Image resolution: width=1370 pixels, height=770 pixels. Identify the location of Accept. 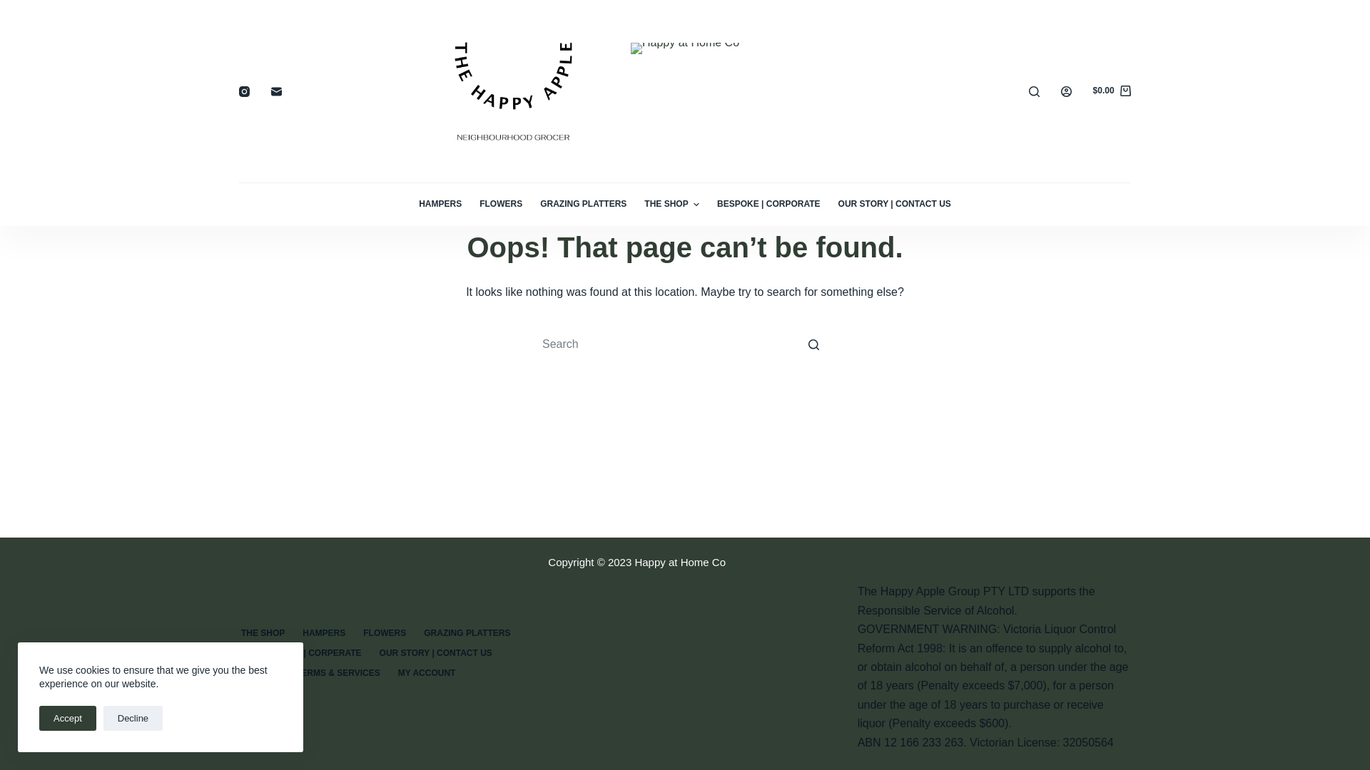
(68, 719).